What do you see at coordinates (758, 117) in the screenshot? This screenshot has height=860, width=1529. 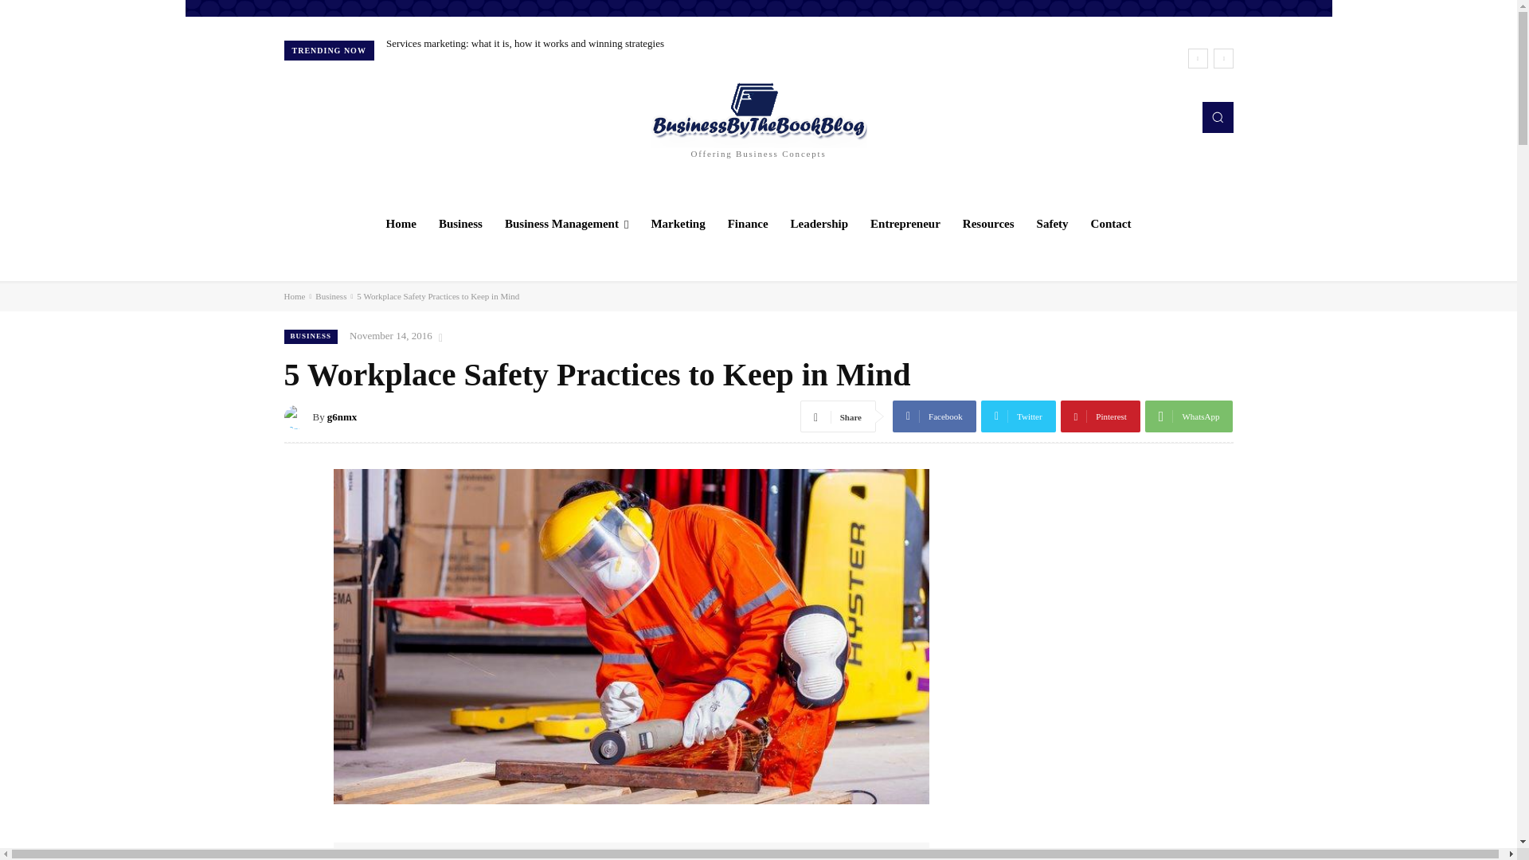 I see `Offering Business Concepts` at bounding box center [758, 117].